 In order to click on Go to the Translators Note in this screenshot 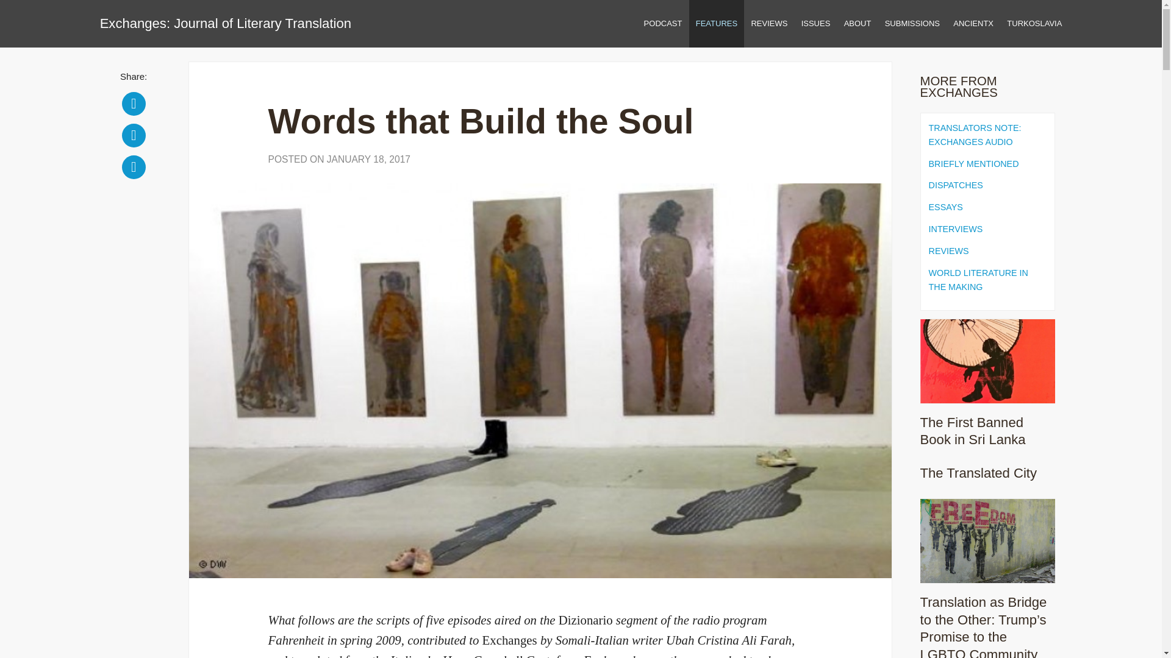, I will do `click(662, 23)`.